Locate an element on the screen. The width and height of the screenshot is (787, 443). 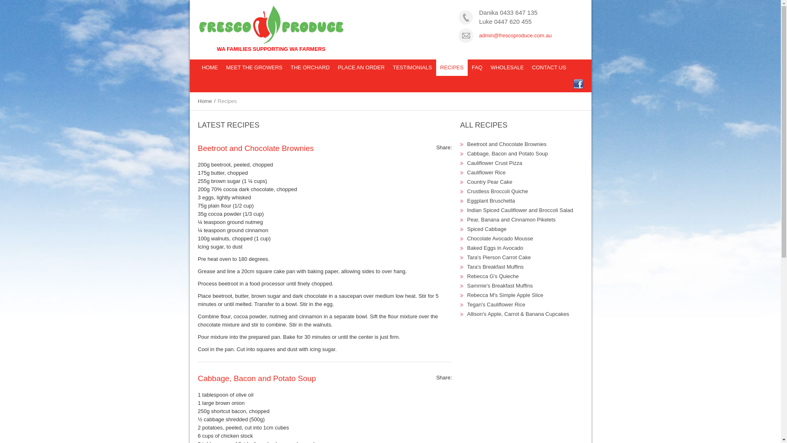
Chocolate Avocado Mousse is located at coordinates (500, 239).